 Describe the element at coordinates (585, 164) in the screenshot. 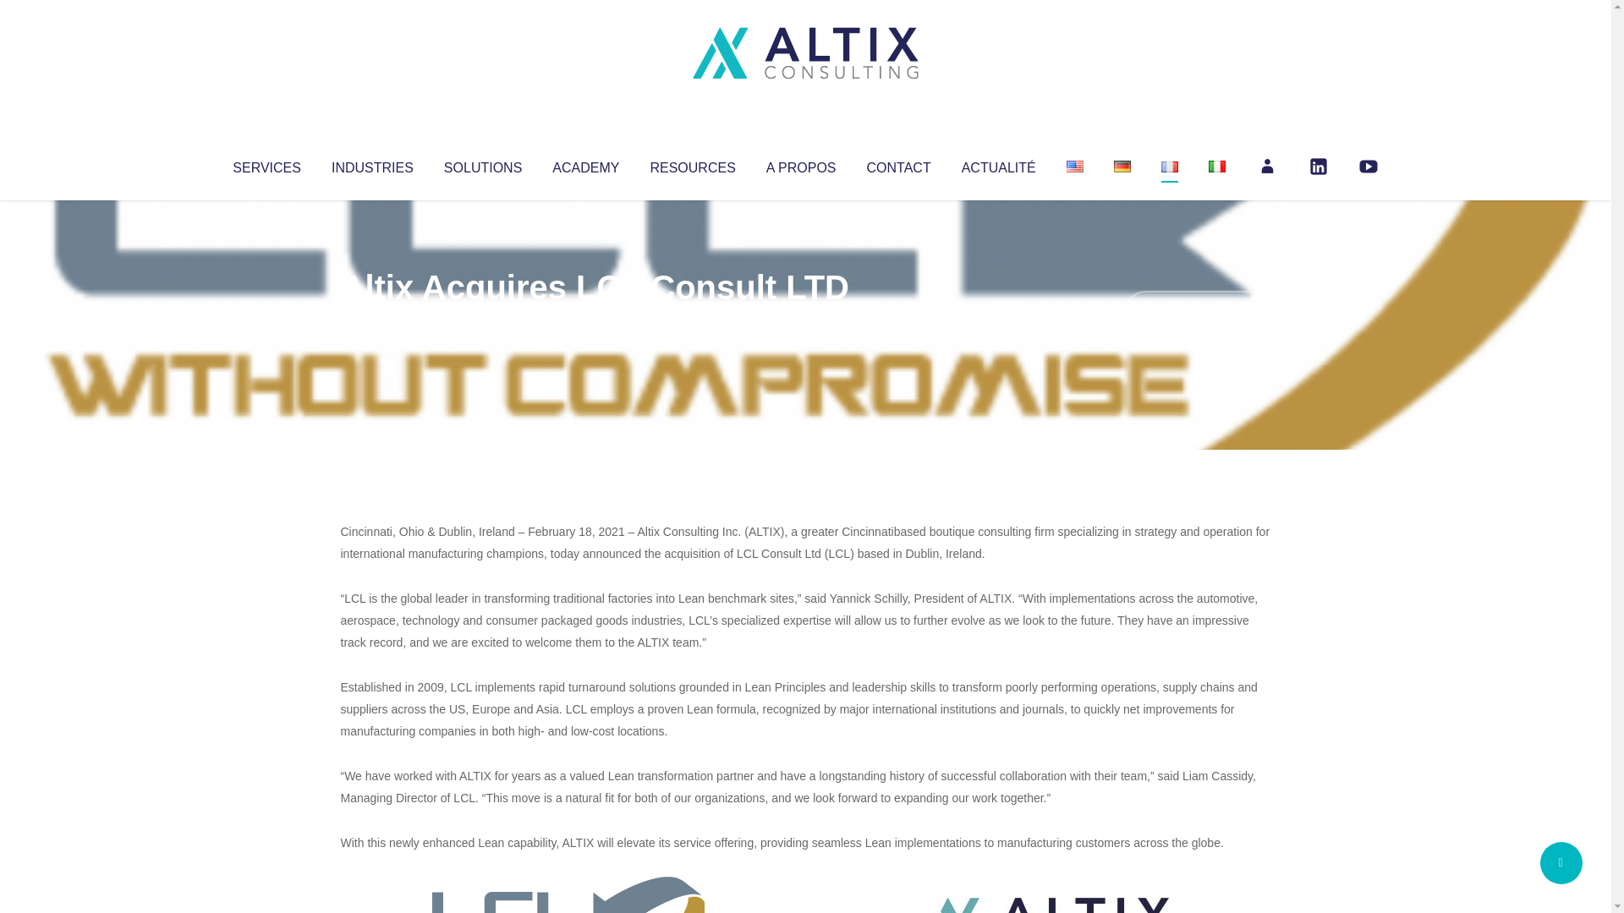

I see `ACADEMY` at that location.